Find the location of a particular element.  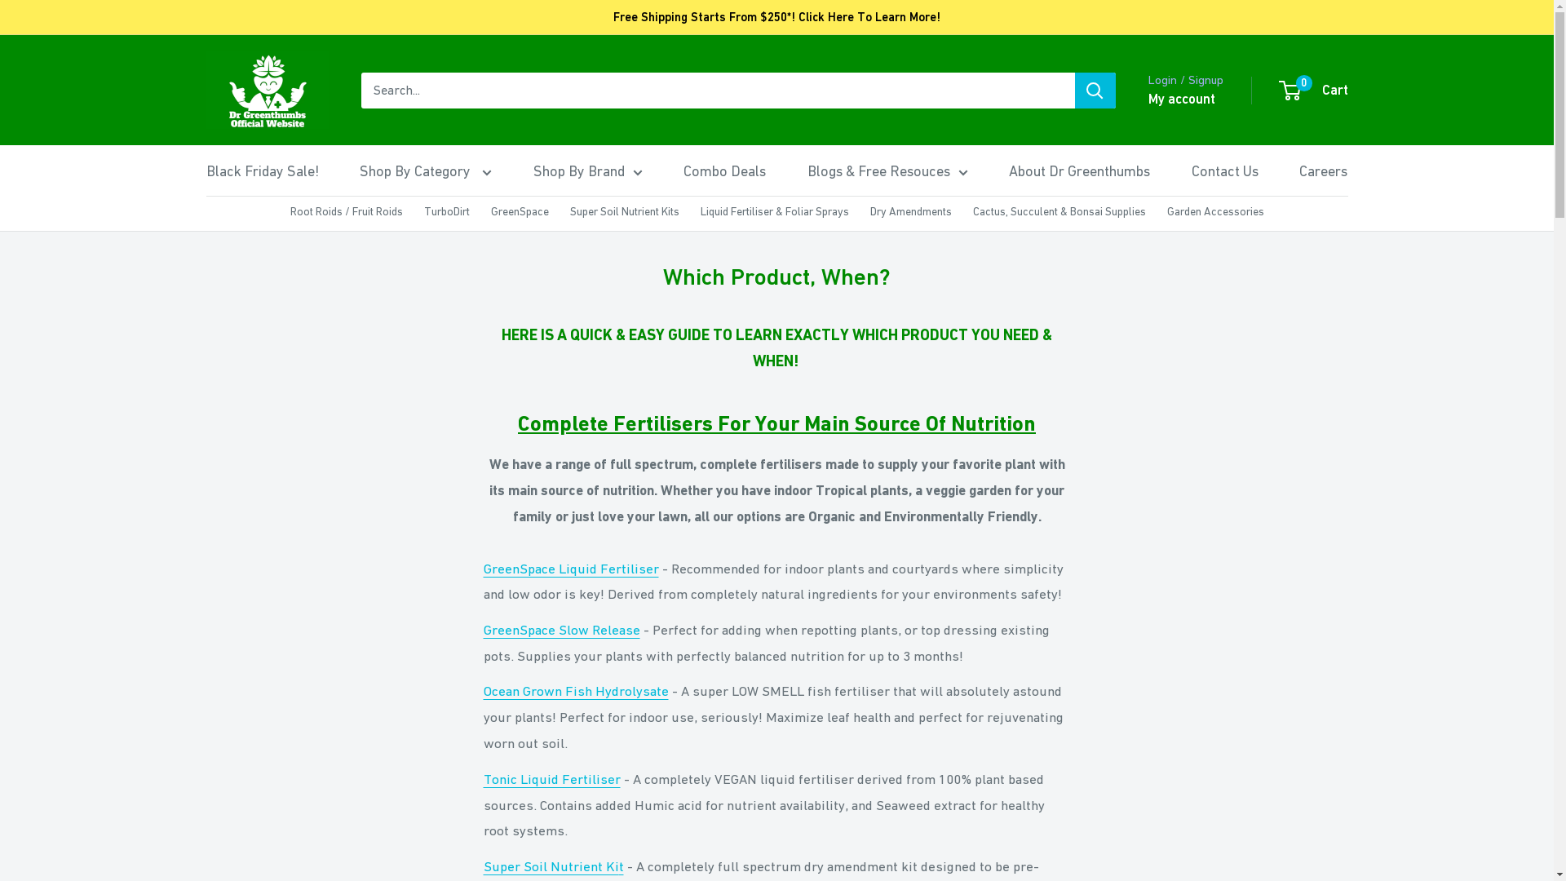

t is located at coordinates (621, 866).